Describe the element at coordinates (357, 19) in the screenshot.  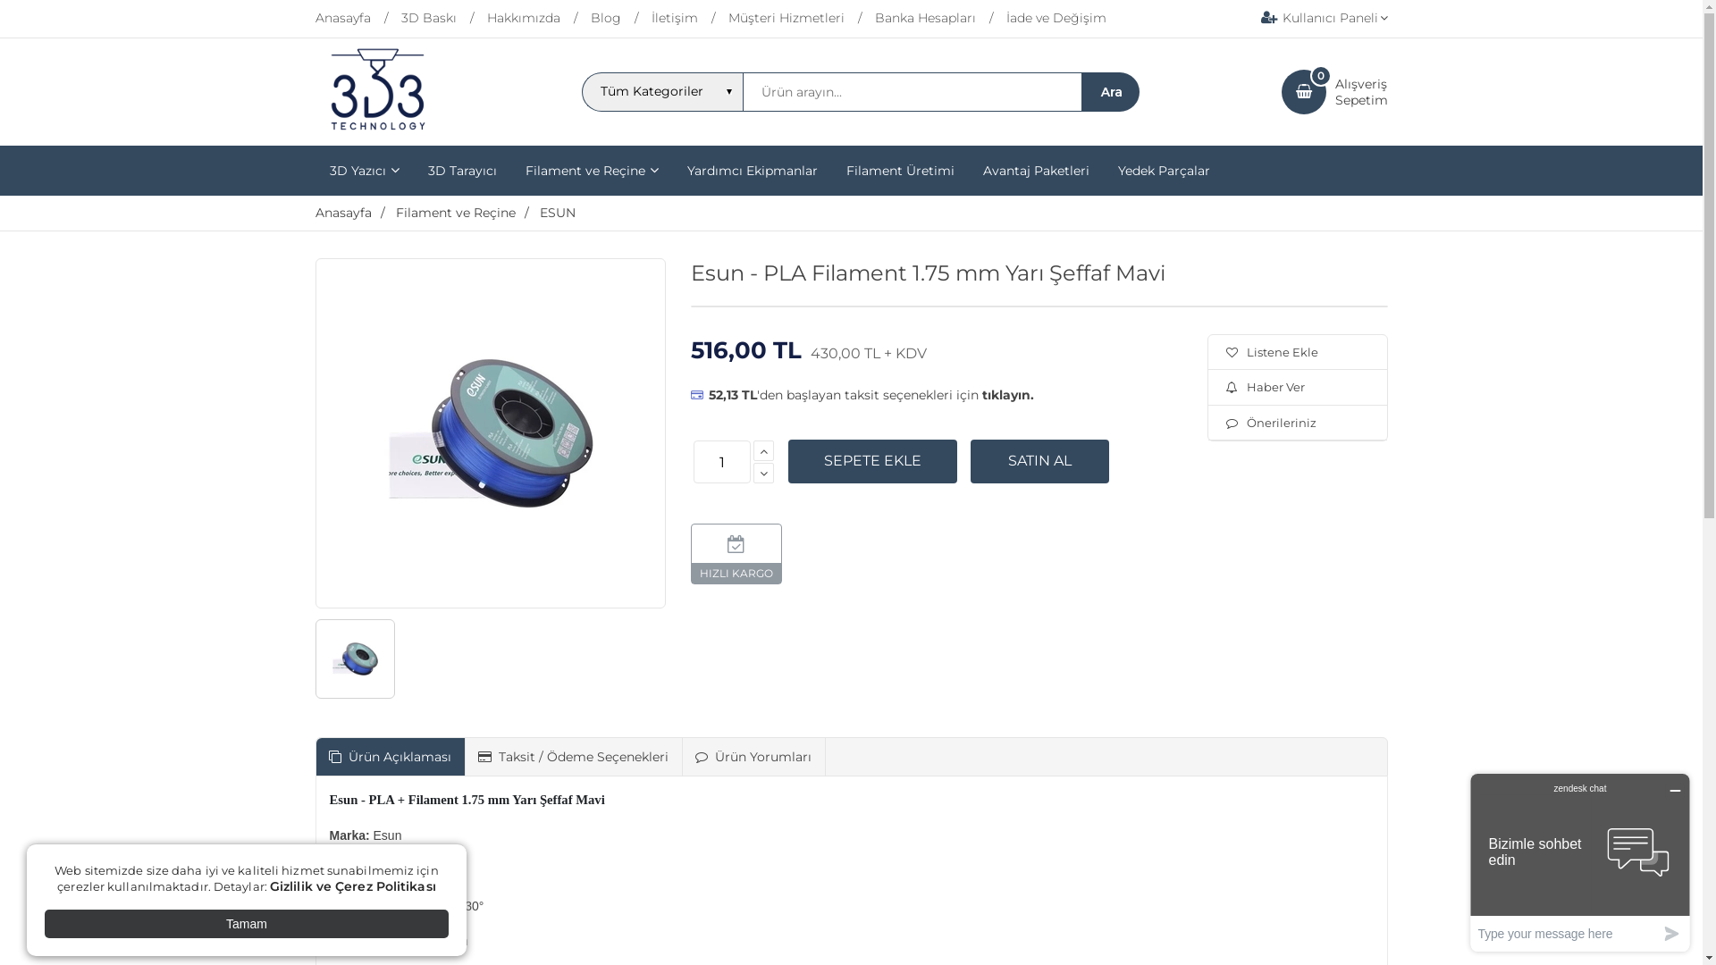
I see `Anasayfa` at that location.